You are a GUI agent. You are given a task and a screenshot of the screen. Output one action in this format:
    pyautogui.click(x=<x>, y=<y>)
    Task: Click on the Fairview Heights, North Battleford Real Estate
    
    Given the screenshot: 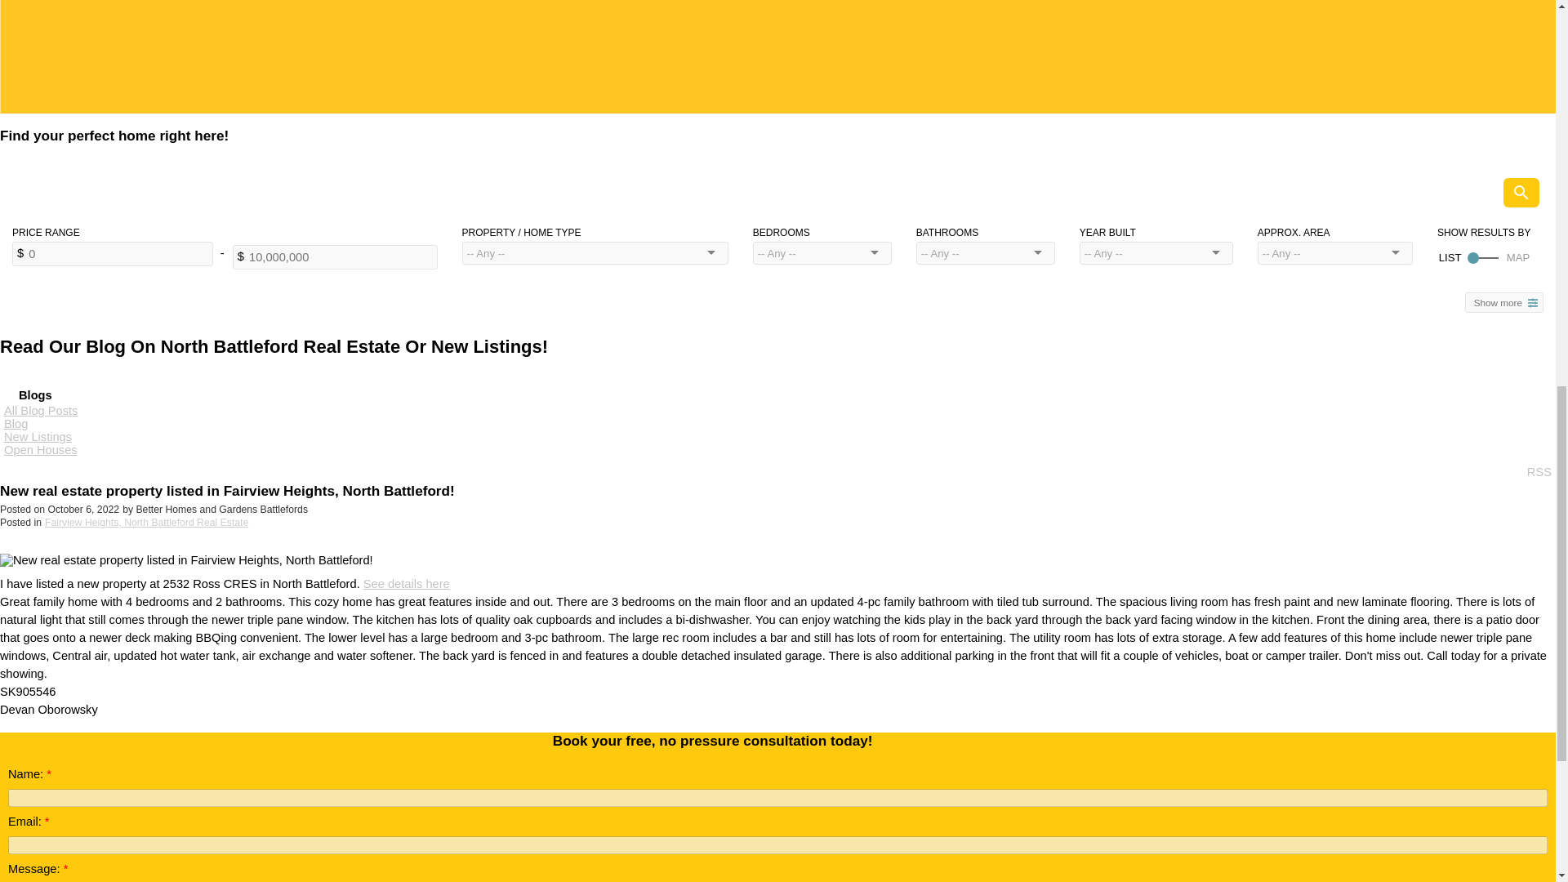 What is the action you would take?
    pyautogui.click(x=146, y=522)
    